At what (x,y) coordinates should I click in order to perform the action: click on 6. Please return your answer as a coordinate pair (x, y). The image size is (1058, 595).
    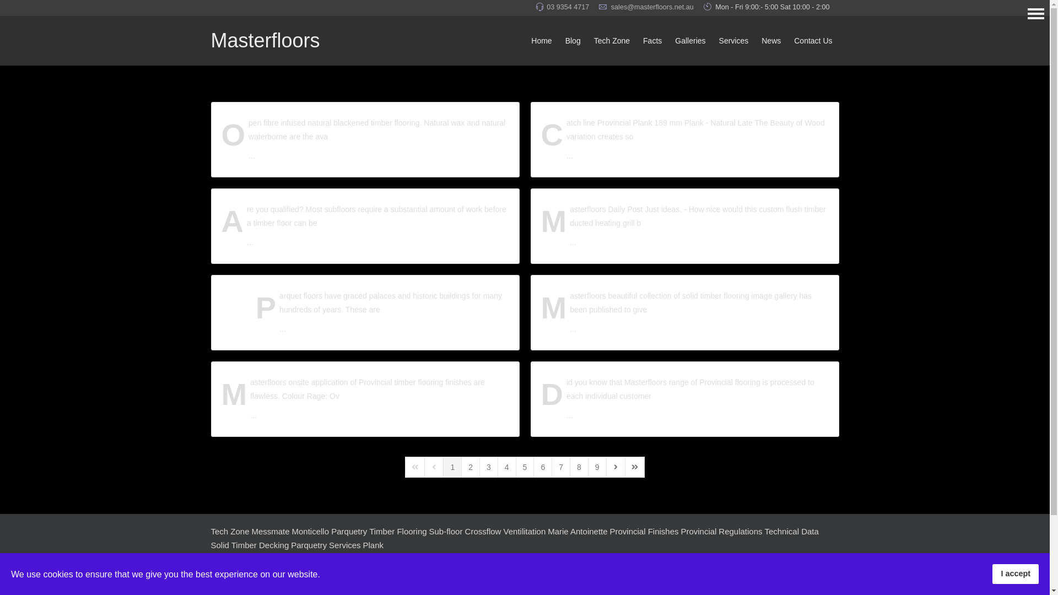
    Looking at the image, I should click on (543, 467).